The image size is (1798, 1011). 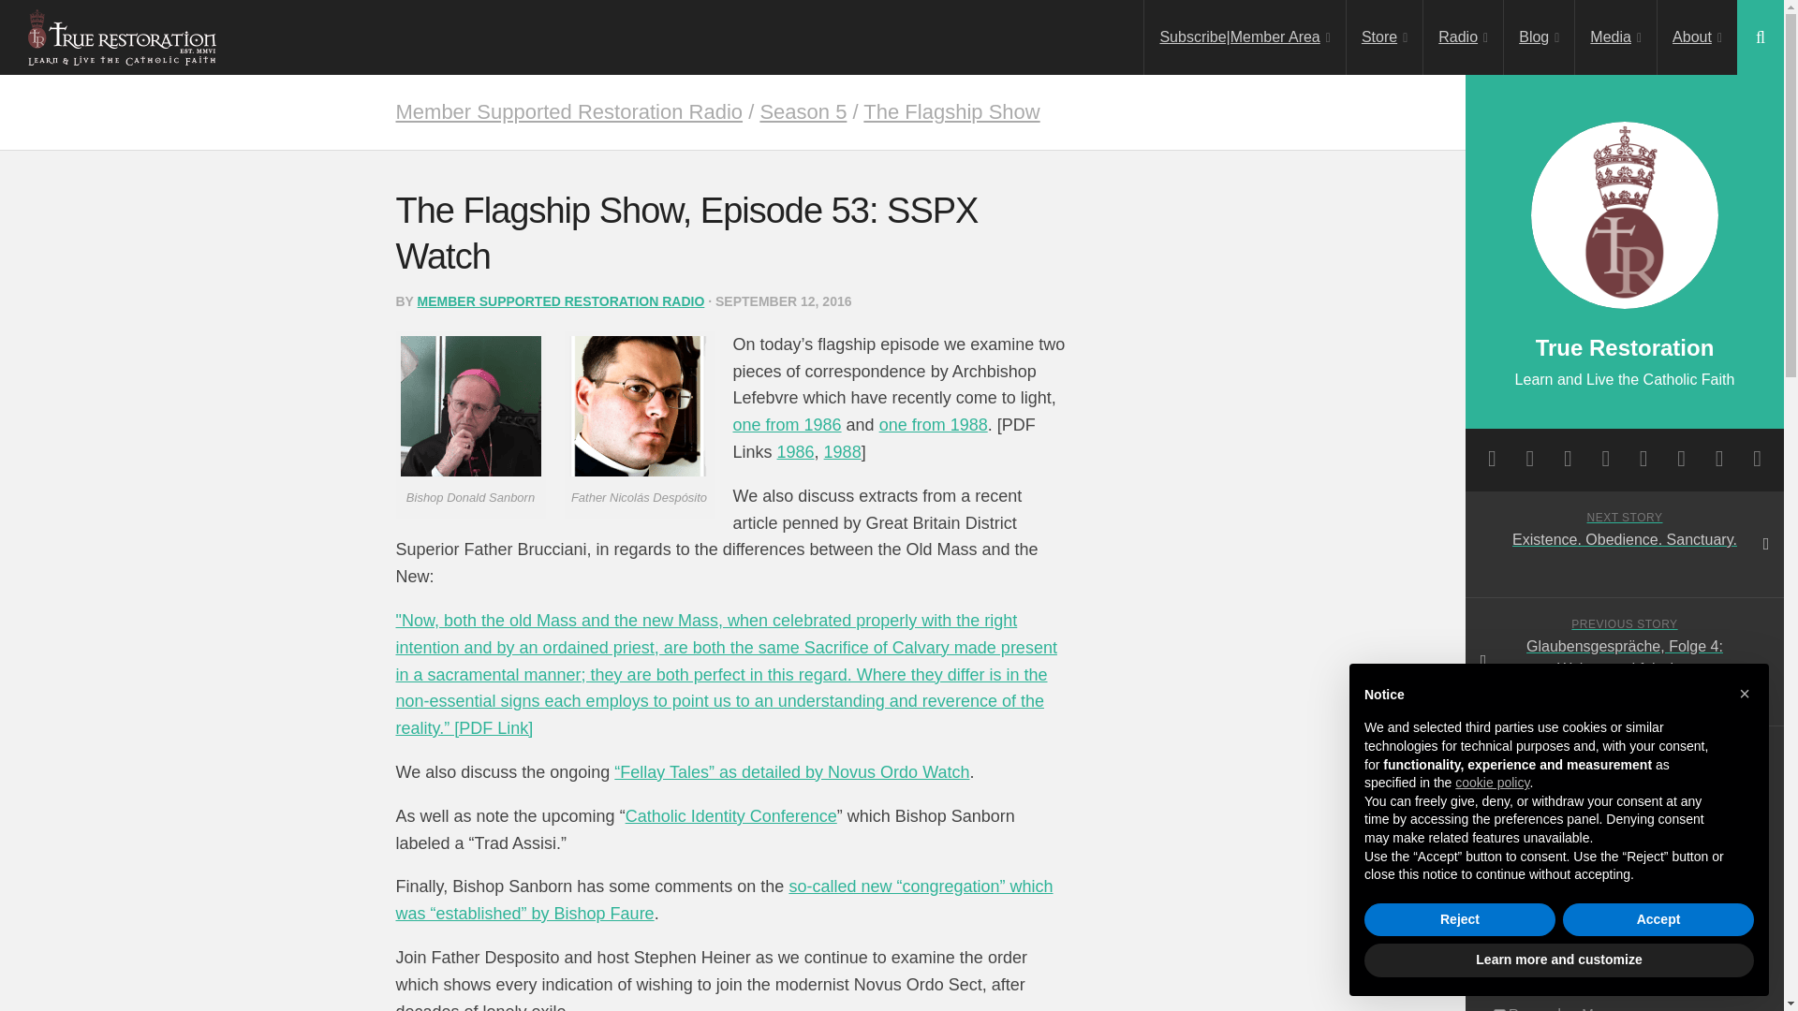 I want to click on Store, so click(x=1384, y=37).